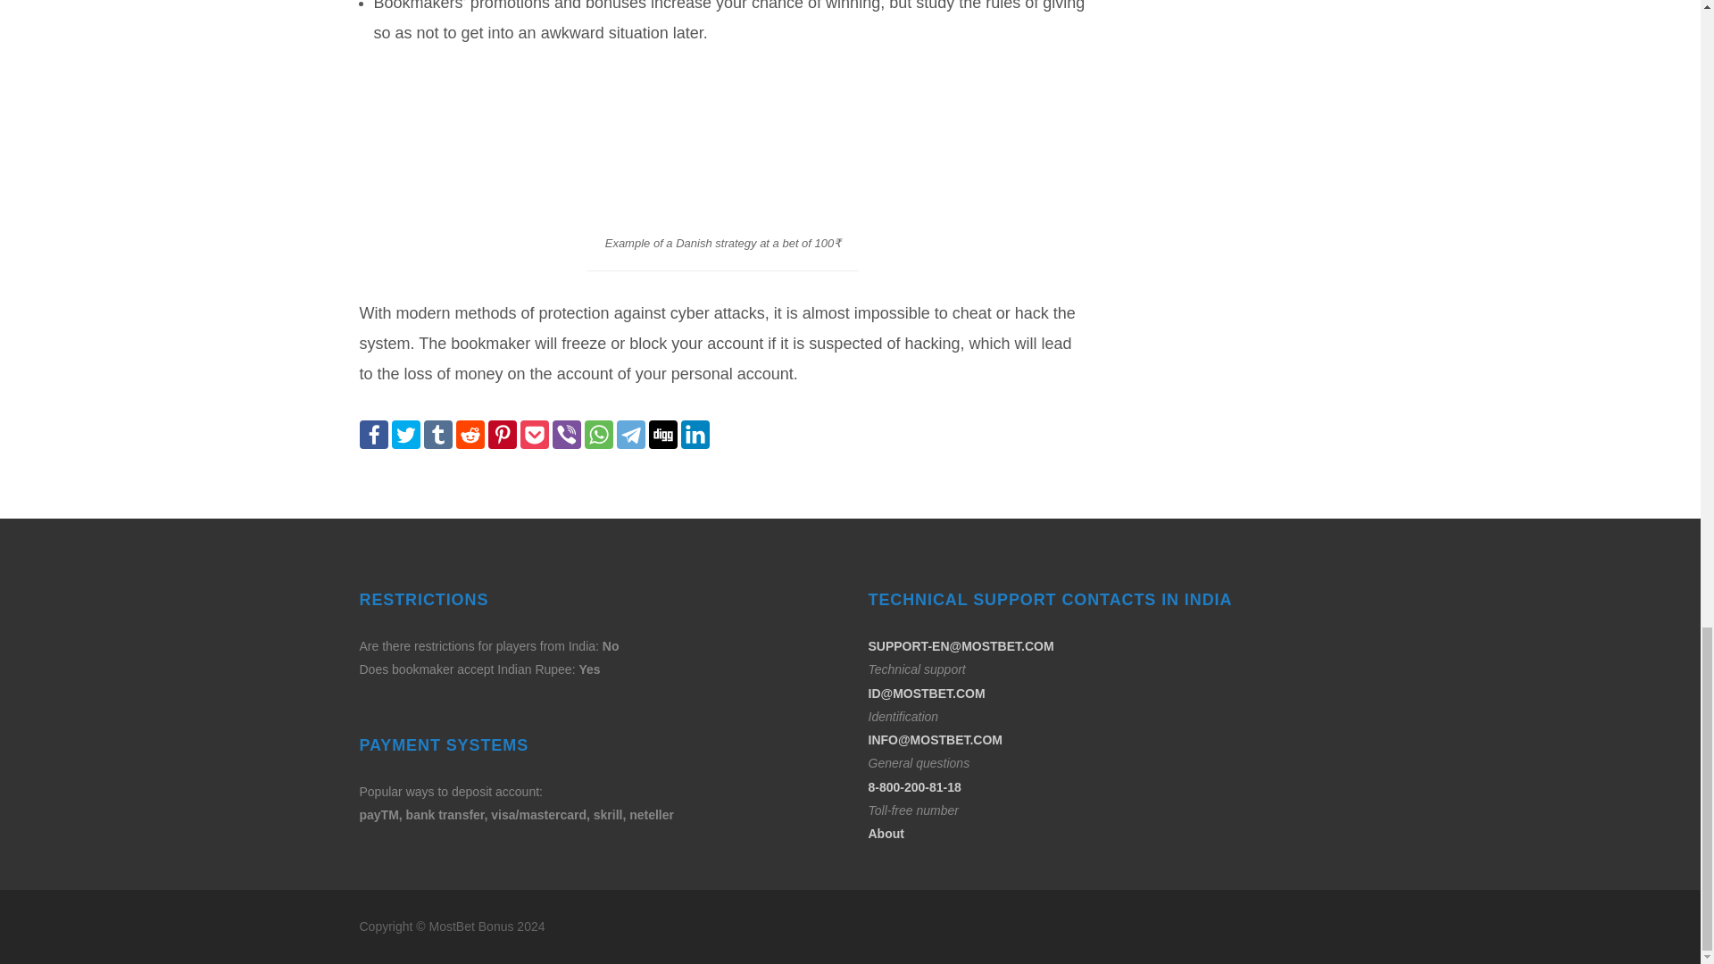 The width and height of the screenshot is (1714, 964). I want to click on Viber, so click(566, 434).